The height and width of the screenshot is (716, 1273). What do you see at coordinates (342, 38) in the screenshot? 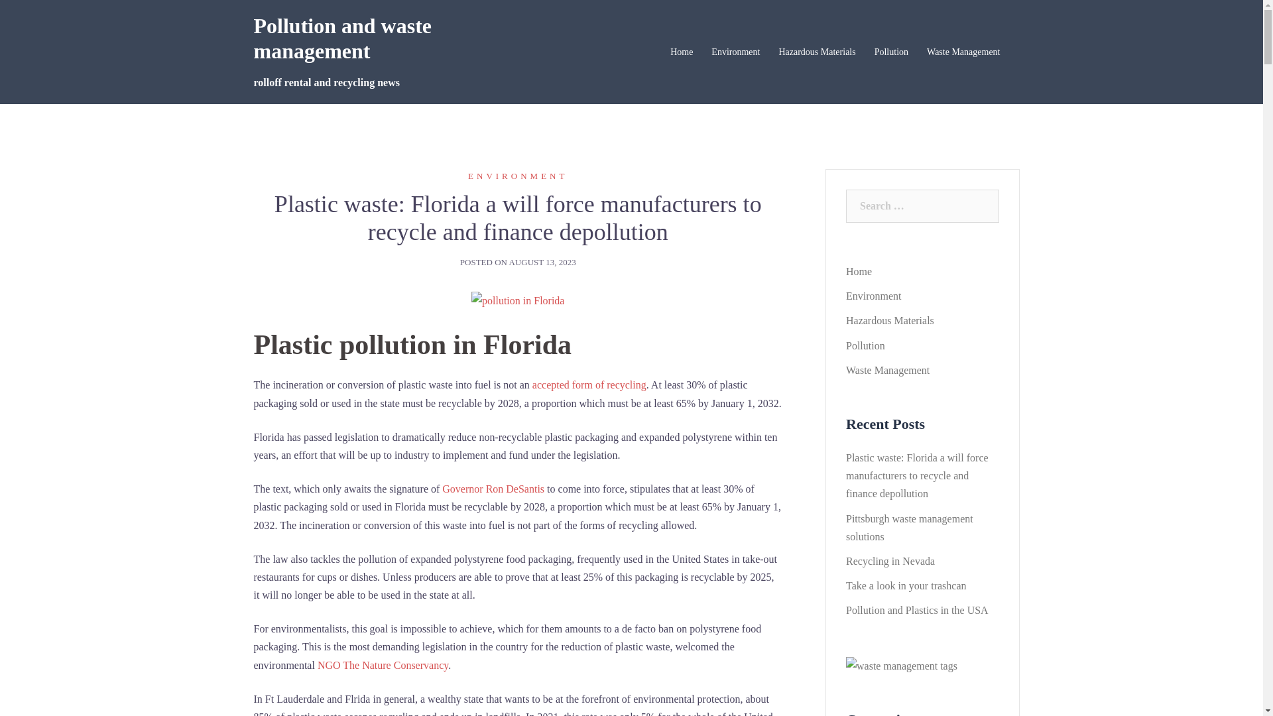
I see `Pollution and waste management` at bounding box center [342, 38].